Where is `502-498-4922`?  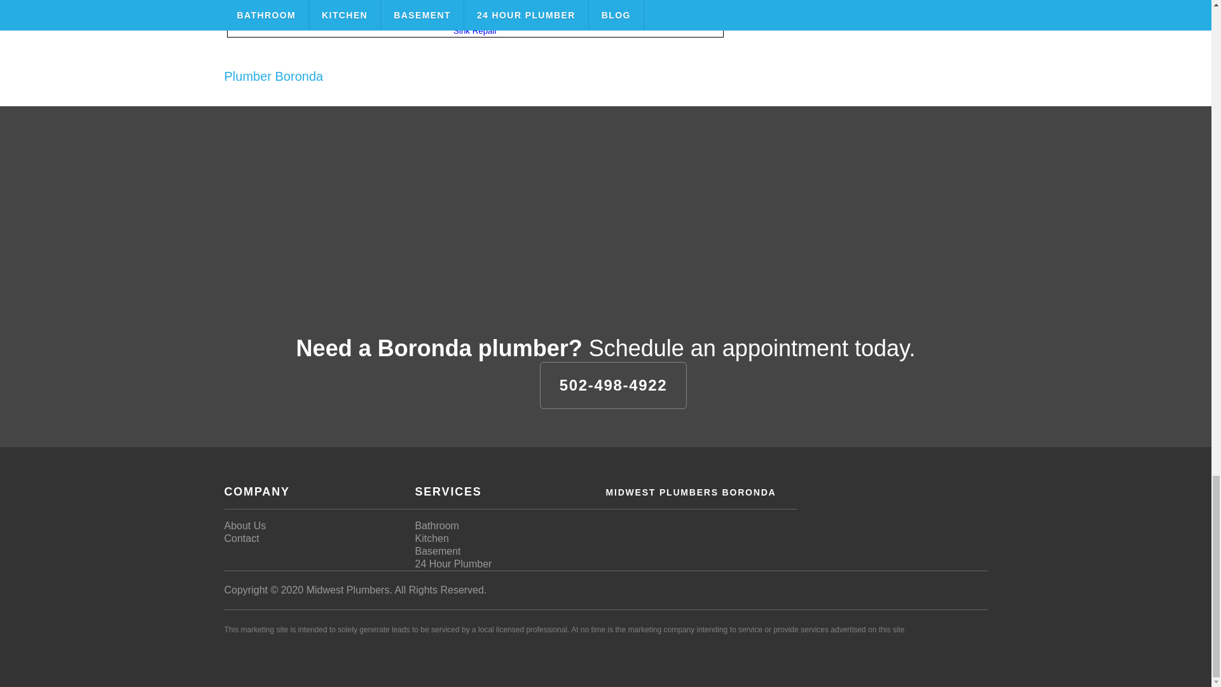 502-498-4922 is located at coordinates (613, 385).